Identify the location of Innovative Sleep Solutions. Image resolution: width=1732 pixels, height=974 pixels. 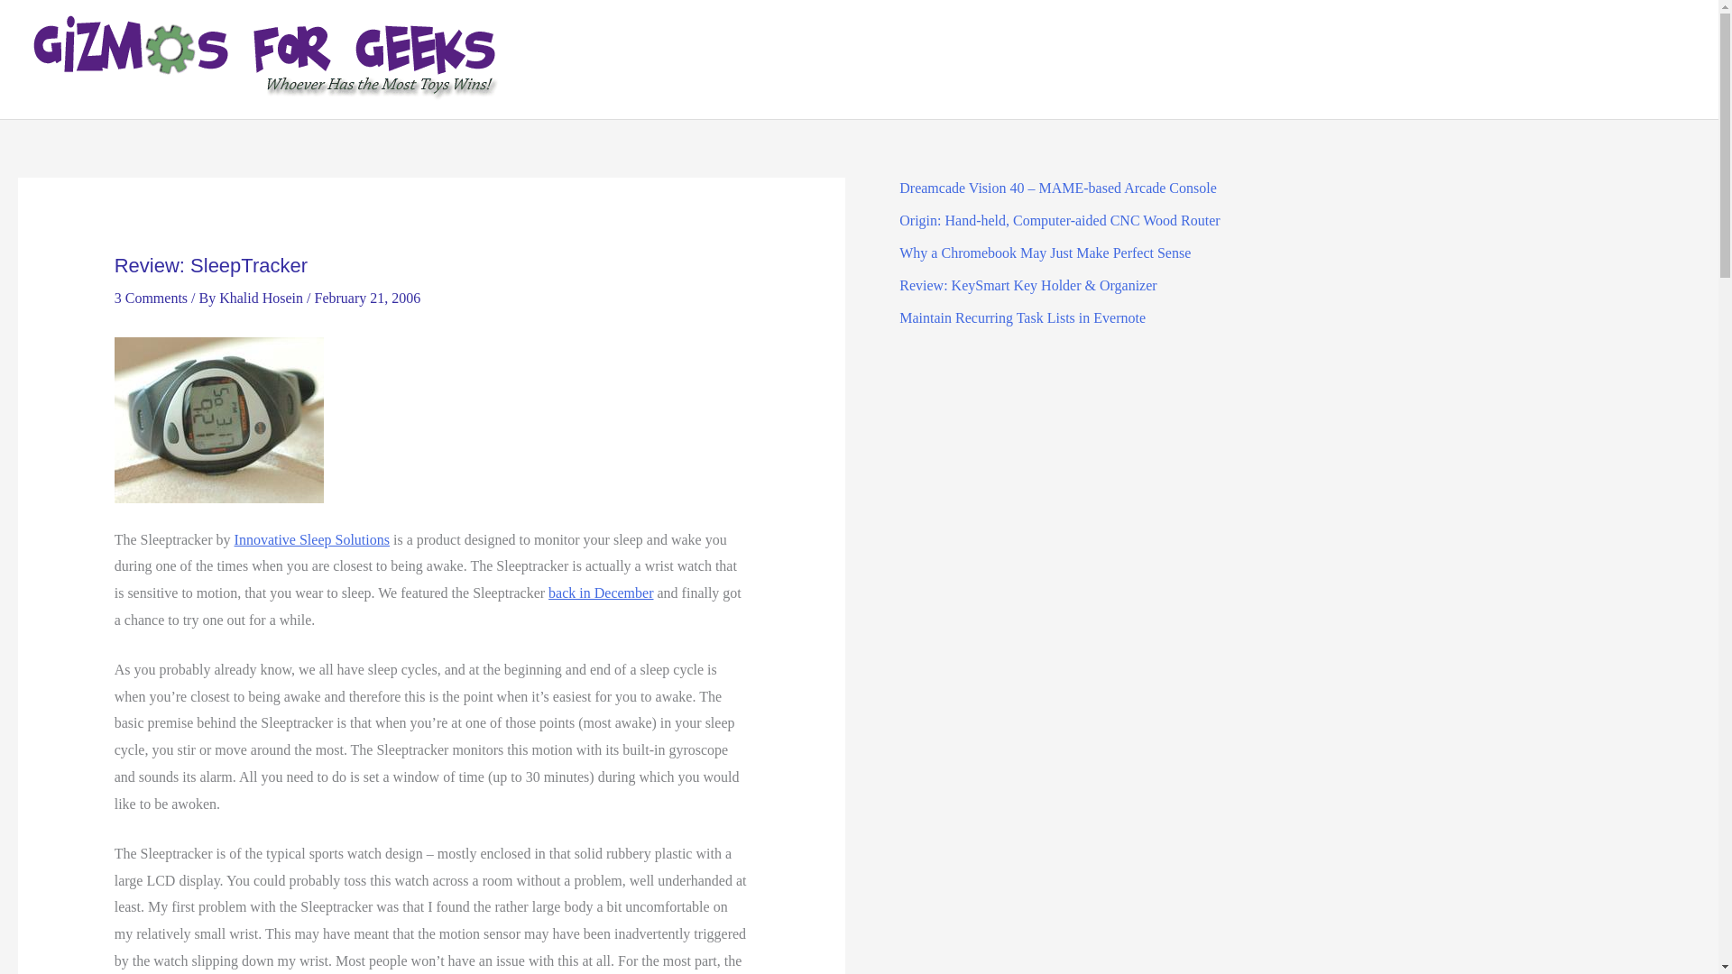
(312, 539).